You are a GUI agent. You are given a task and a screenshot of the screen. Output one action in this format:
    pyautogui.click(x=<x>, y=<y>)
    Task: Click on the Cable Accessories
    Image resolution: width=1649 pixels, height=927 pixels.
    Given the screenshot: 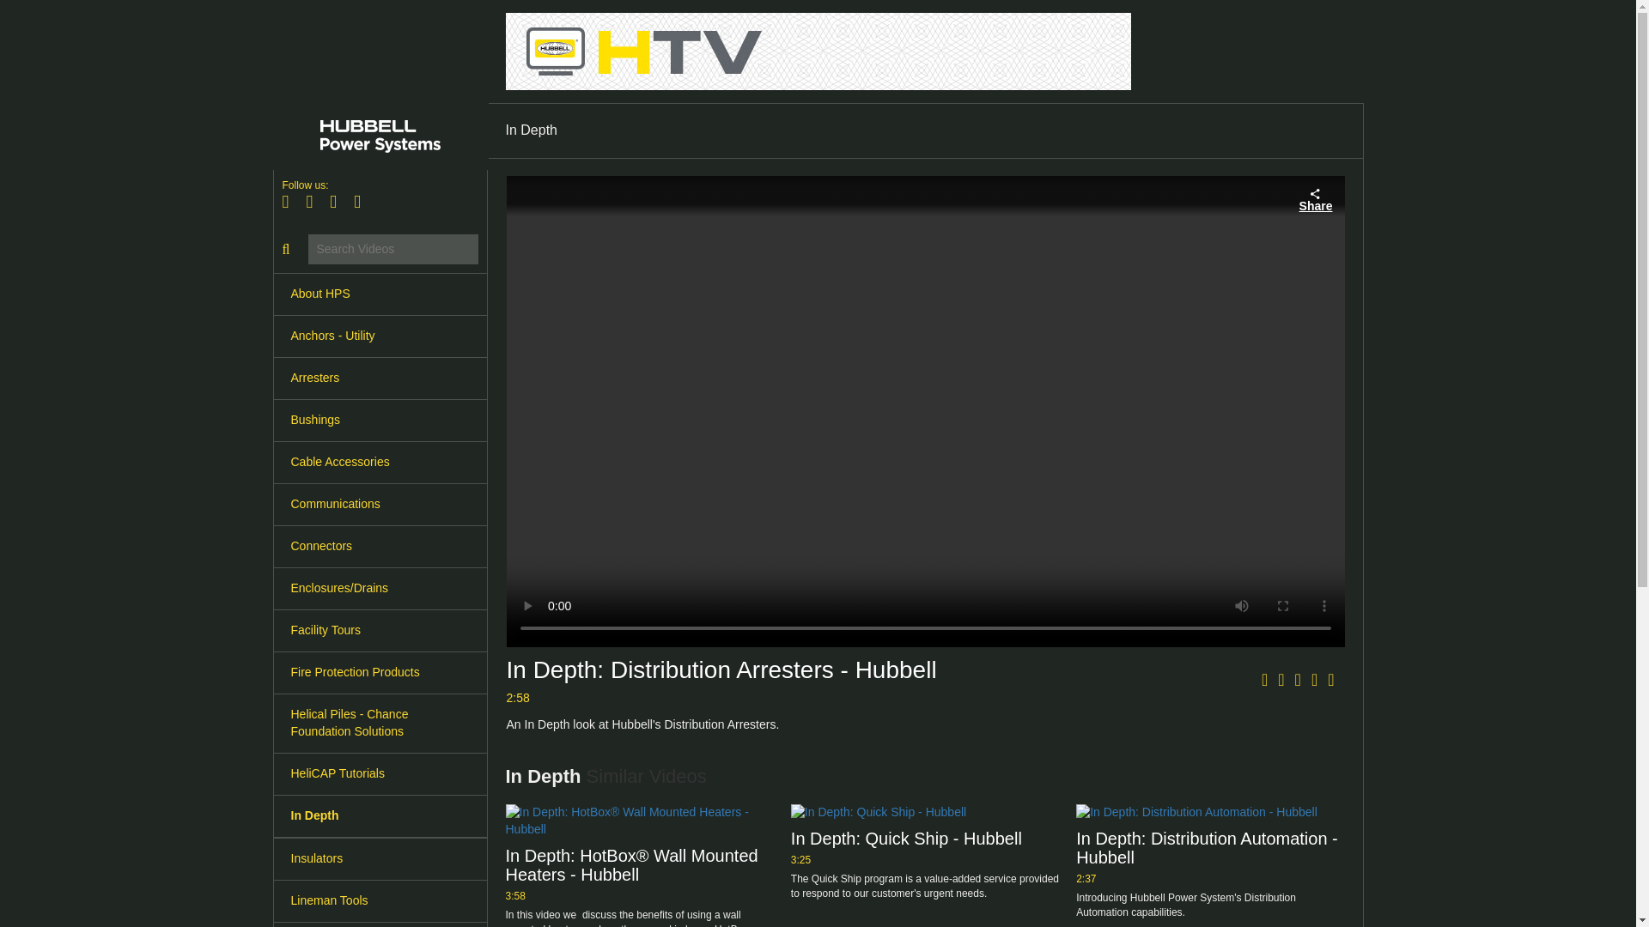 What is the action you would take?
    pyautogui.click(x=380, y=462)
    